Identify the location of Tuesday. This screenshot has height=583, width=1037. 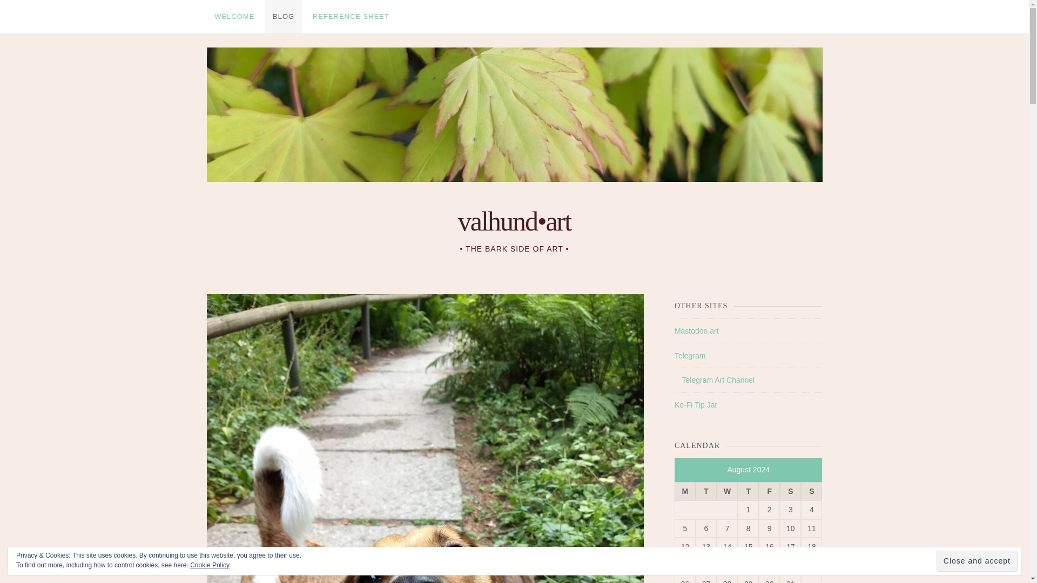
(706, 491).